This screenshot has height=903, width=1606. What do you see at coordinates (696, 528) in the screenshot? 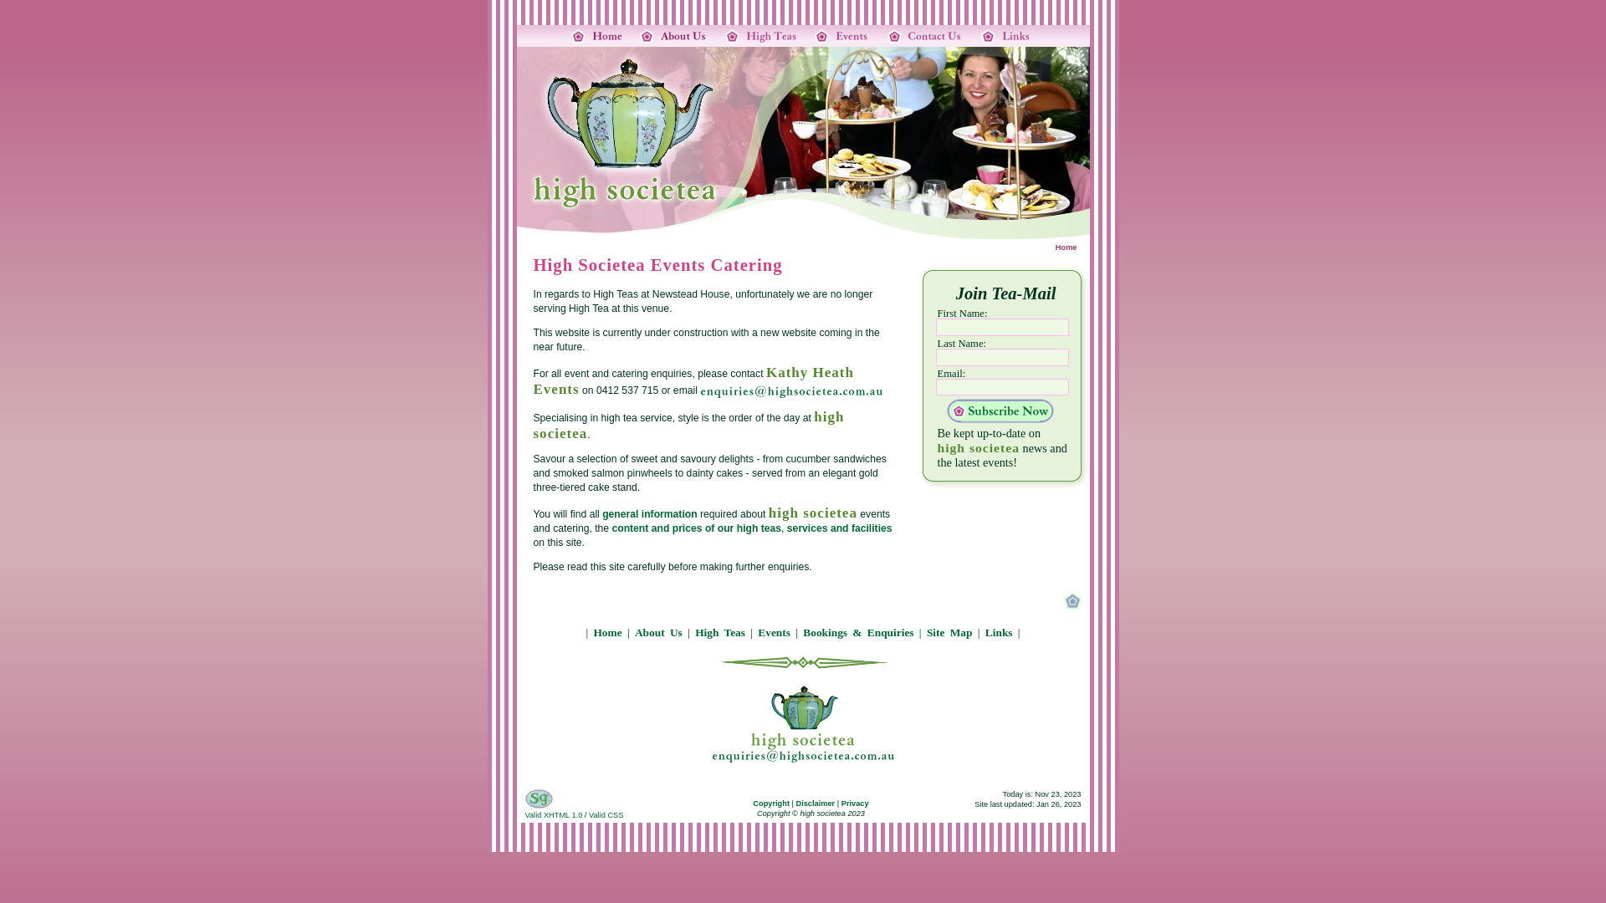
I see `content and prices of our high teas` at bounding box center [696, 528].